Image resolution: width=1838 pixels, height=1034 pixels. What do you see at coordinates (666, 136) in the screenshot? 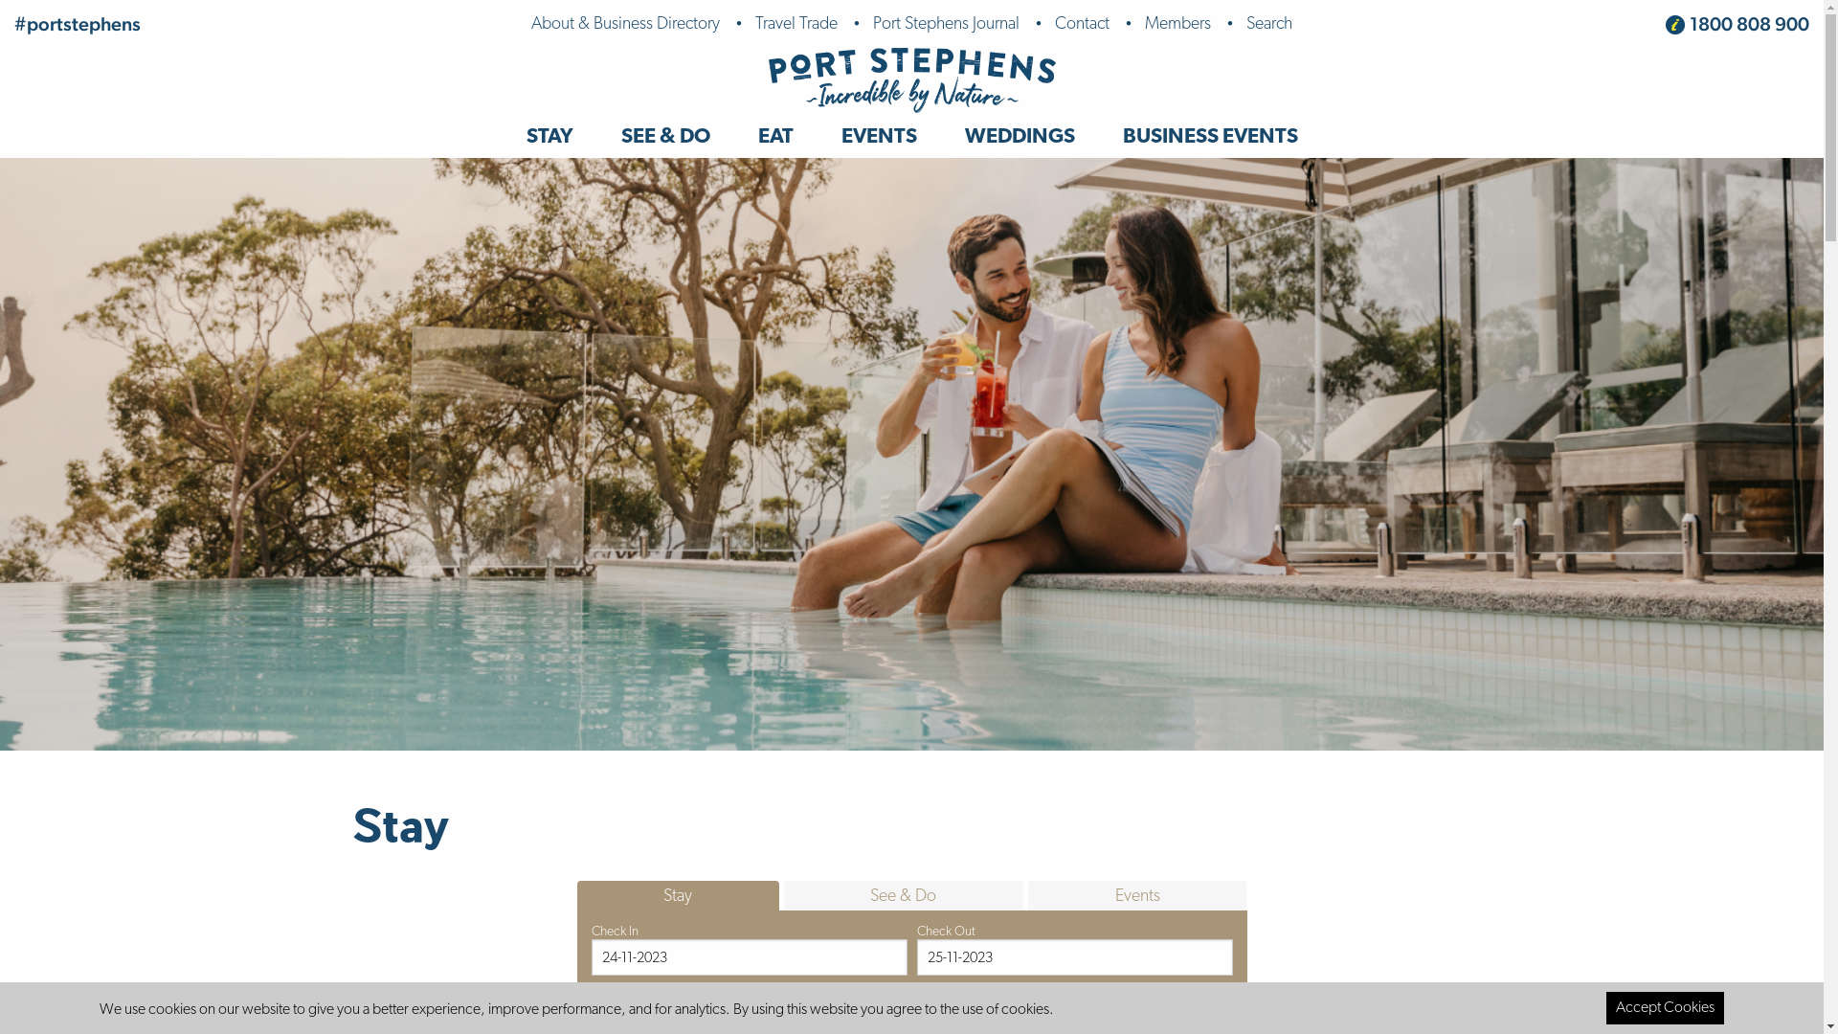
I see `SEE & DO` at bounding box center [666, 136].